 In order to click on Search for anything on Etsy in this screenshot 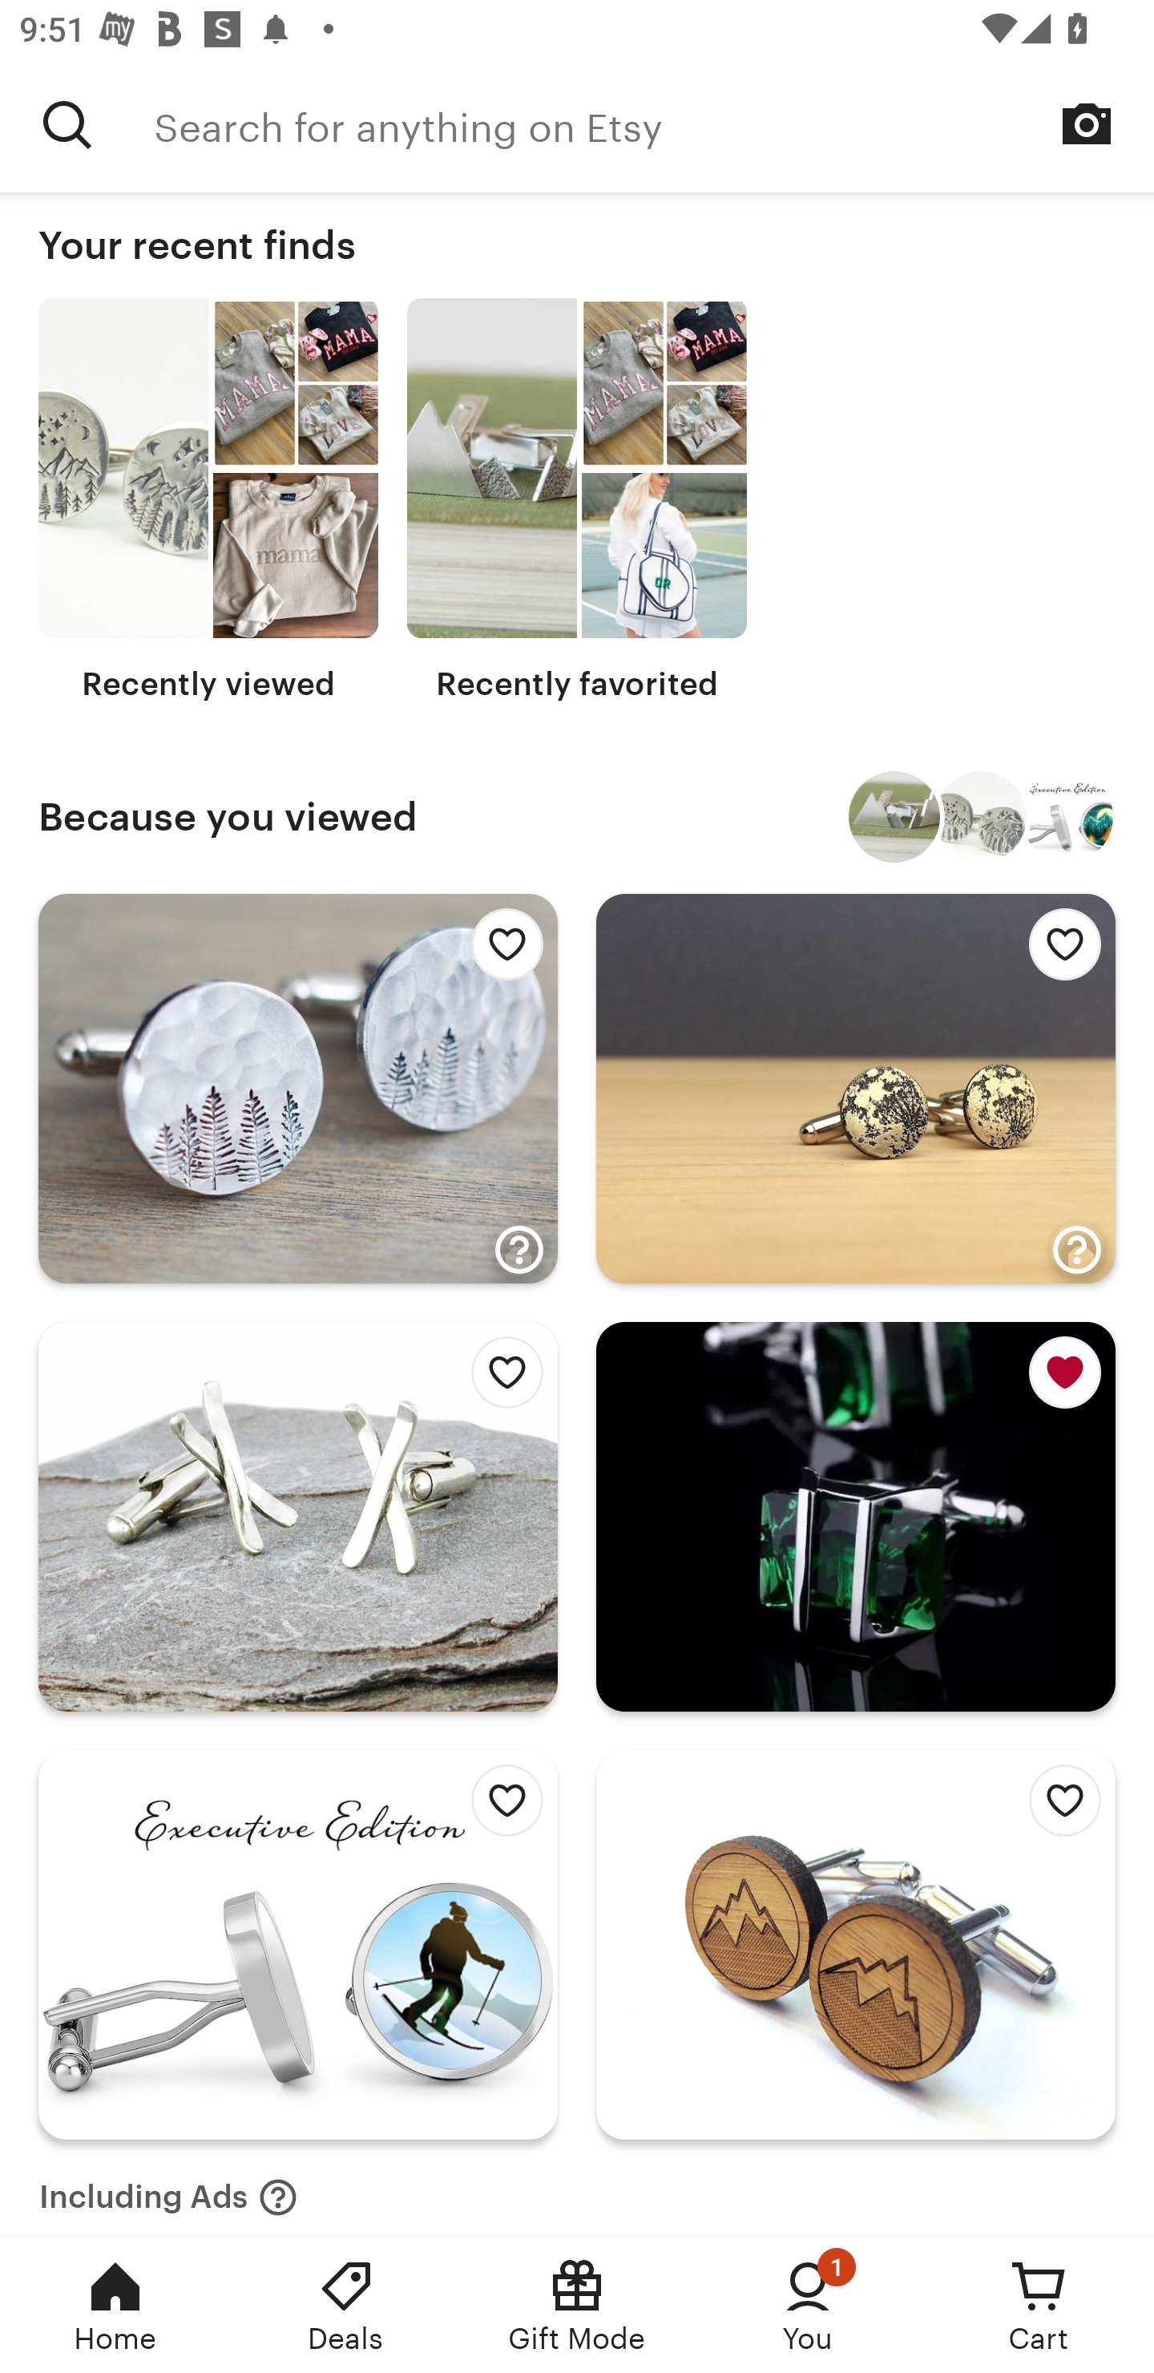, I will do `click(654, 124)`.